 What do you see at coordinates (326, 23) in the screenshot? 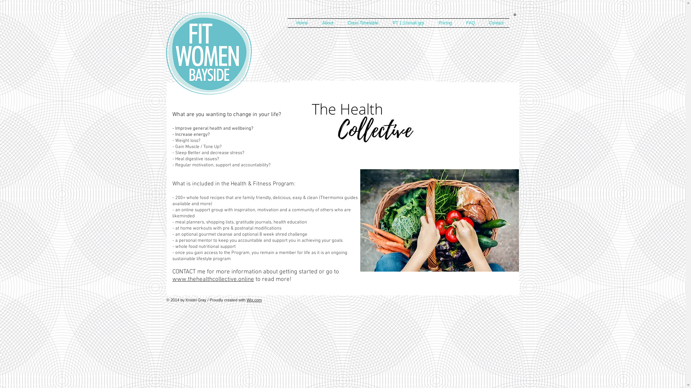
I see `About` at bounding box center [326, 23].